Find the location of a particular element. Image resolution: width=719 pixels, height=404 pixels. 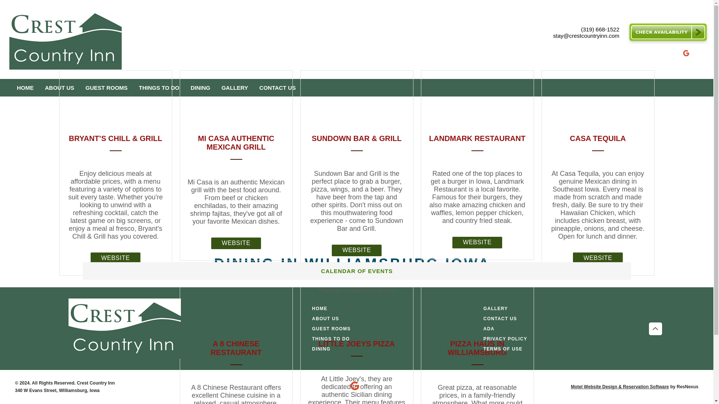

See more information for Pizza Haus in Williamsburg is located at coordinates (477, 348).